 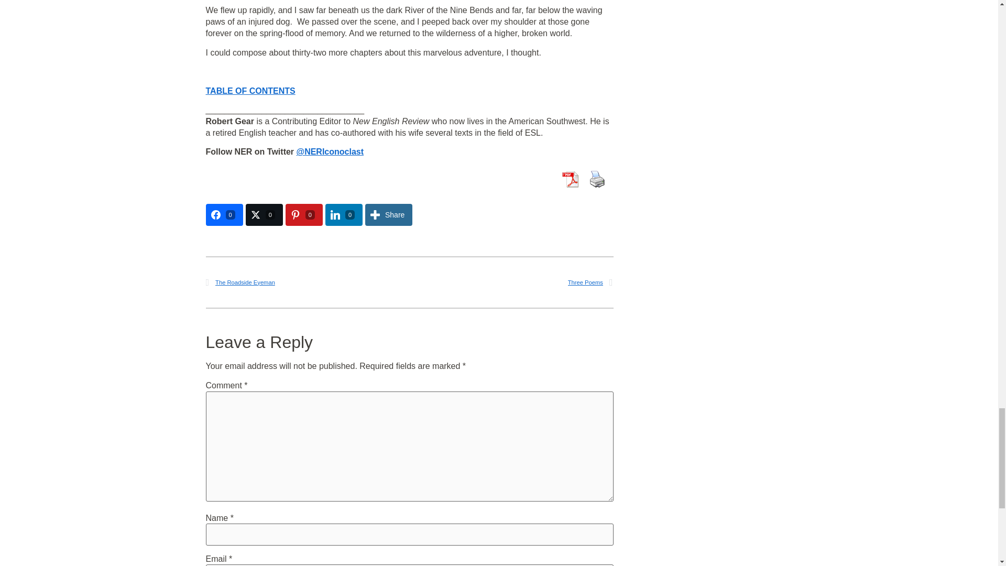 I want to click on Share on LinkedIn, so click(x=344, y=214).